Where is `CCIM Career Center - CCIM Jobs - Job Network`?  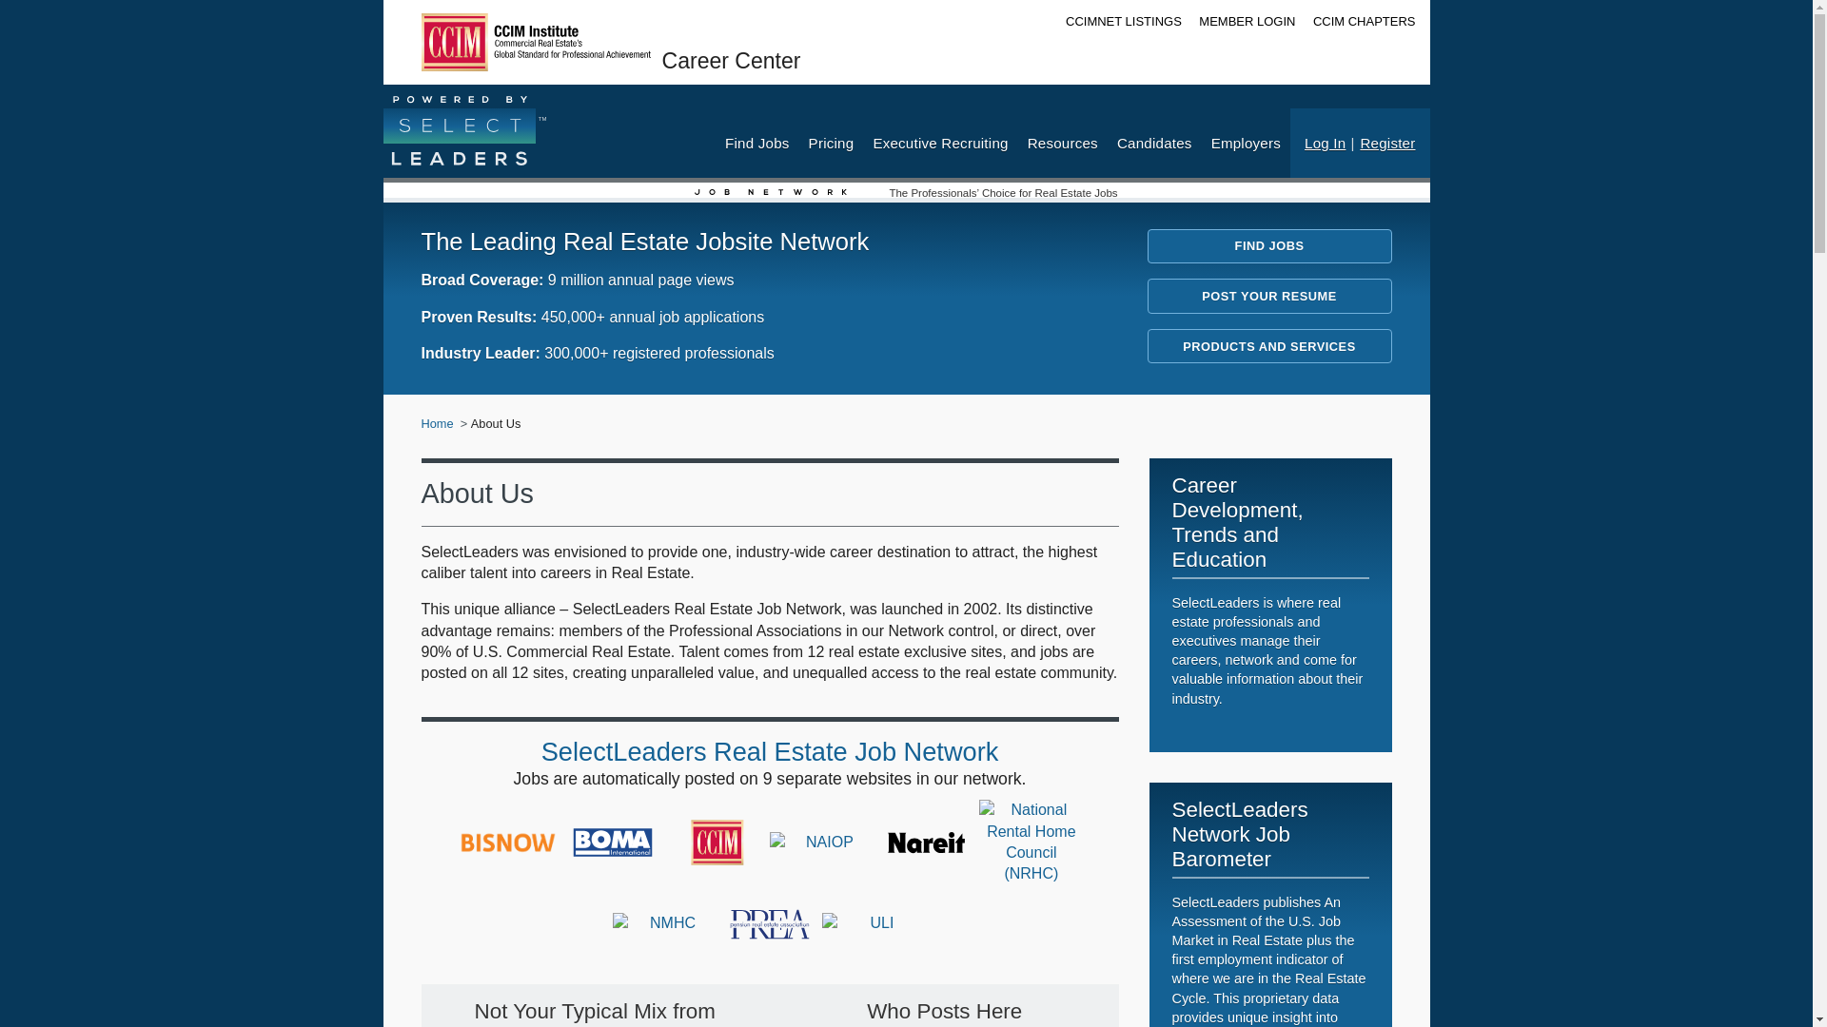
CCIM Career Center - CCIM Jobs - Job Network is located at coordinates (717, 843).